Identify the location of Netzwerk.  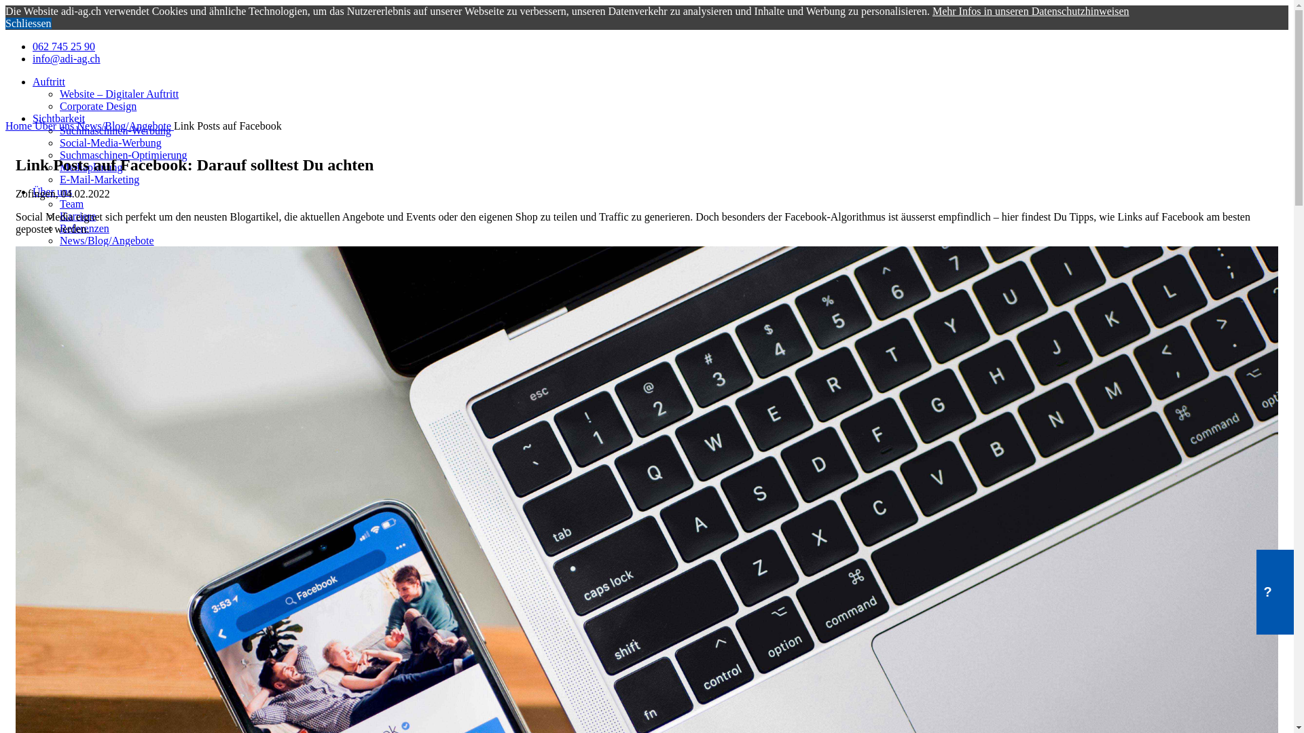
(54, 265).